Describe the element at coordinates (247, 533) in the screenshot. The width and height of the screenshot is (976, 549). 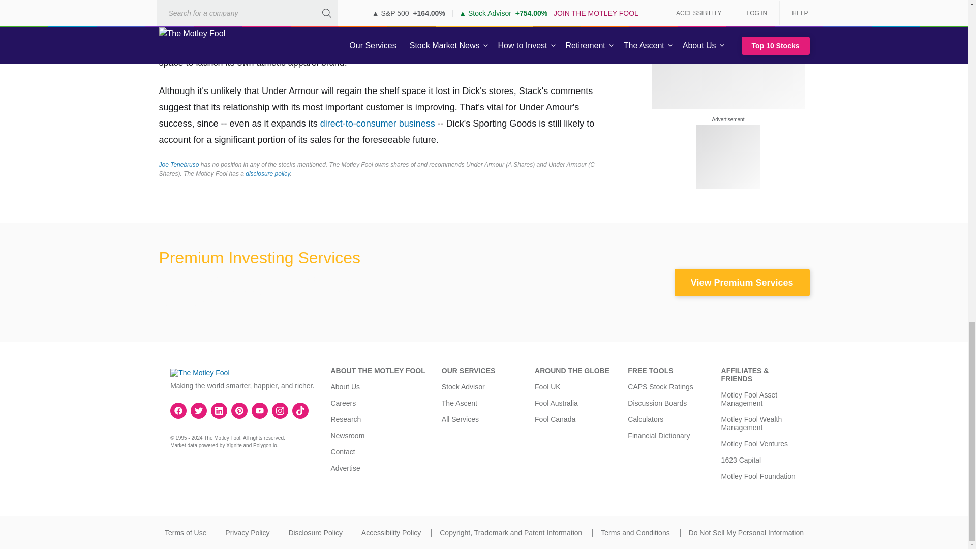
I see `Privacy Policy` at that location.